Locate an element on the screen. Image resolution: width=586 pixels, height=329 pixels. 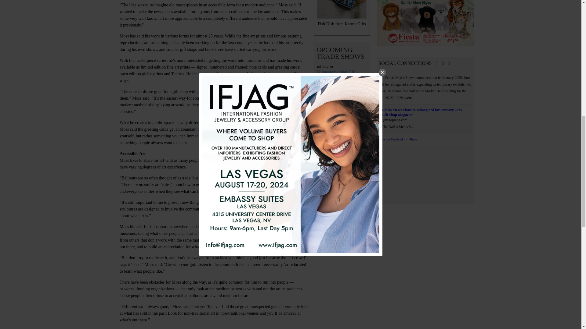
Likebox Iframe is located at coordinates (425, 176).